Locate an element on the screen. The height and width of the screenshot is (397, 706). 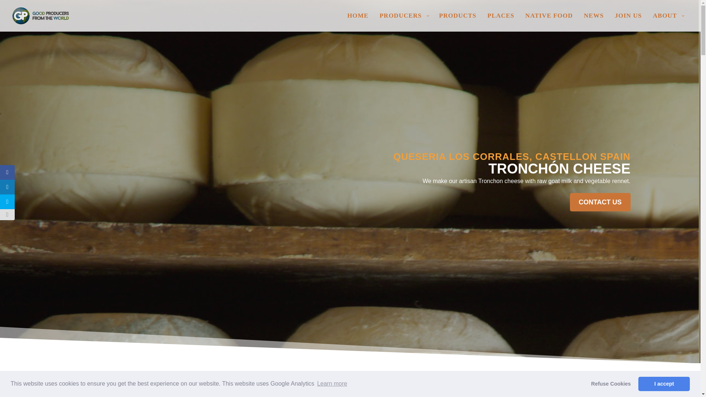
Join us is located at coordinates (628, 22).